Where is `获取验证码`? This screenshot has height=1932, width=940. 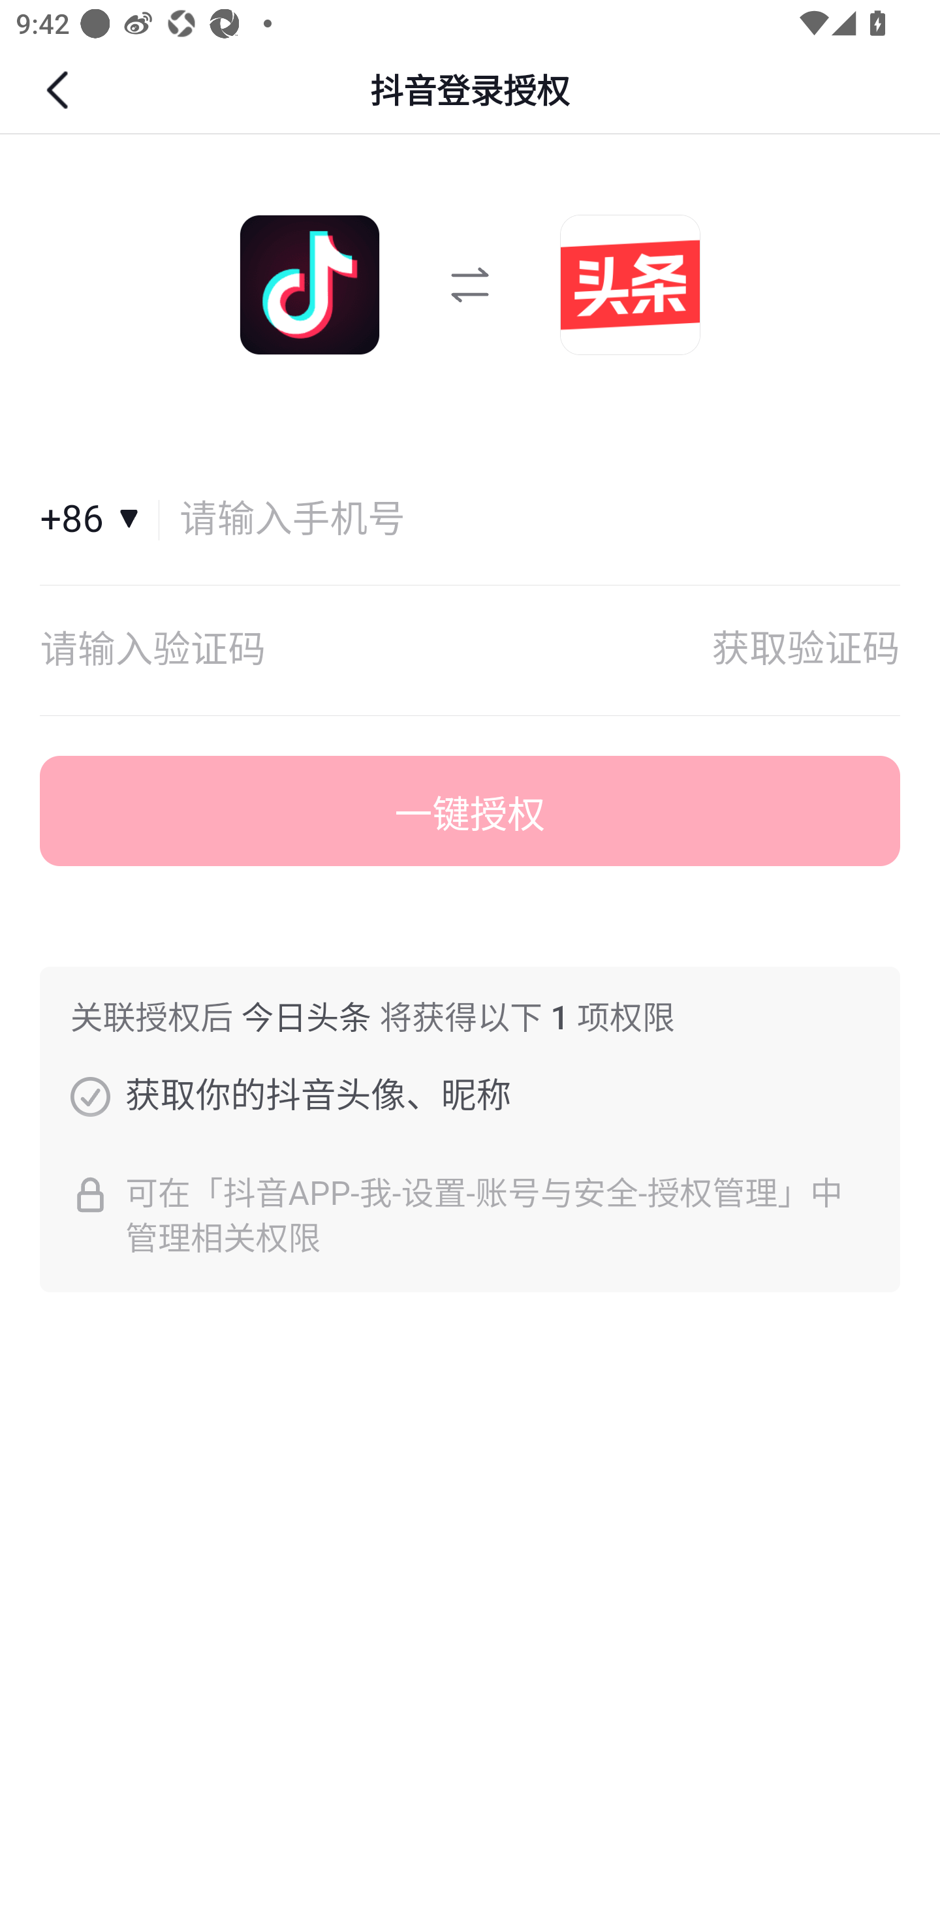
获取验证码 is located at coordinates (806, 650).